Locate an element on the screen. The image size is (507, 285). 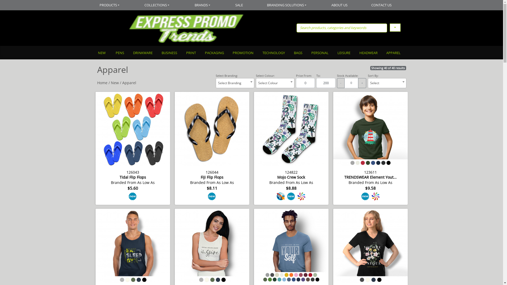
  is located at coordinates (395, 27).